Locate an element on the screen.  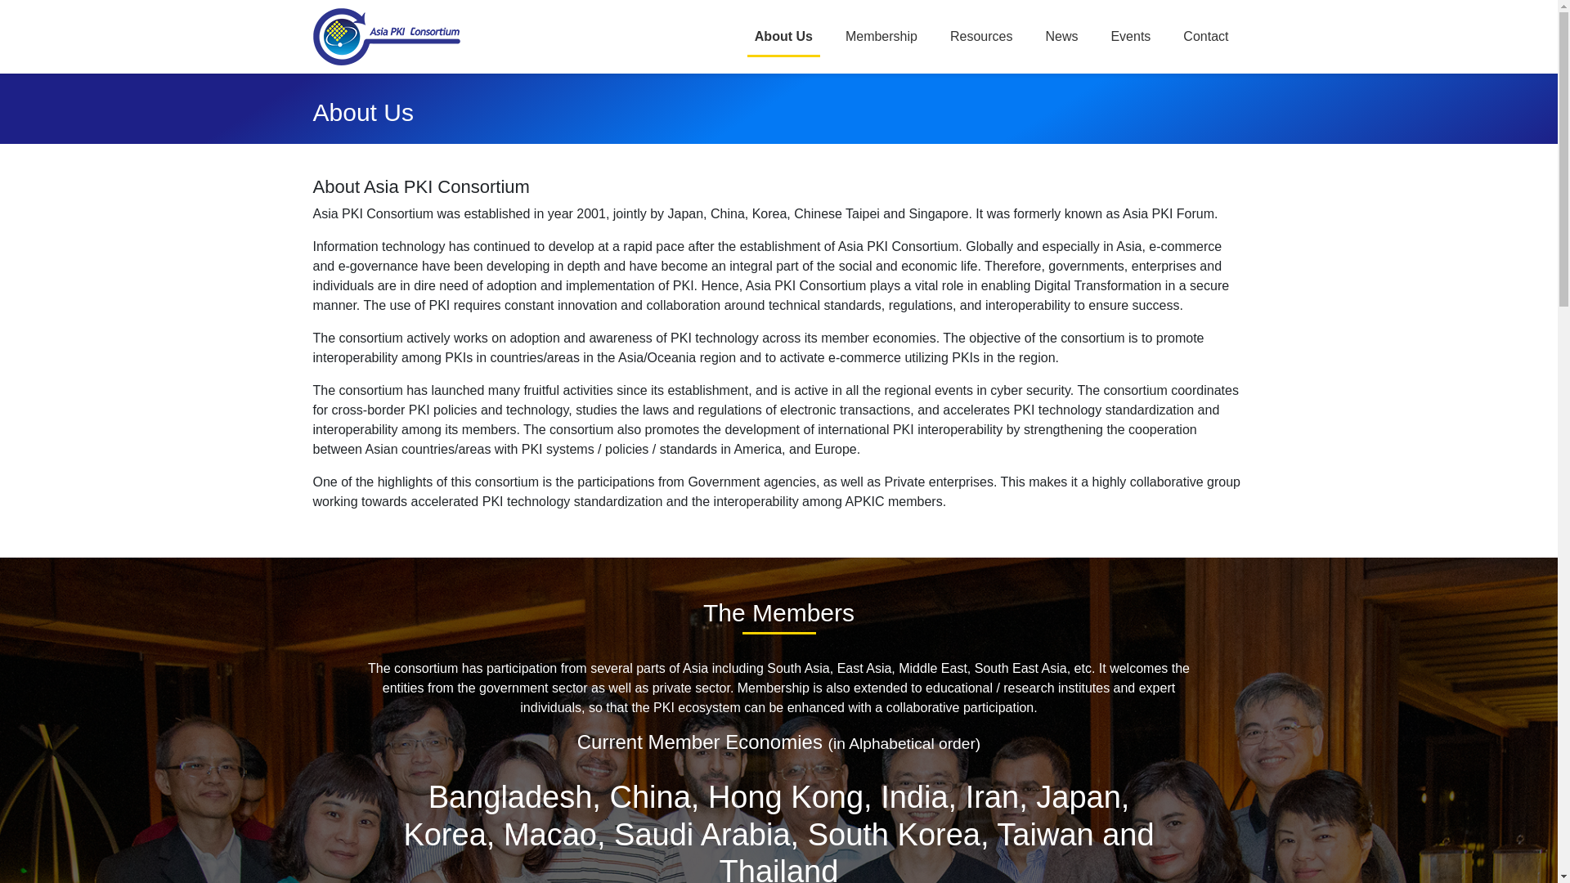
Events is located at coordinates (1130, 36).